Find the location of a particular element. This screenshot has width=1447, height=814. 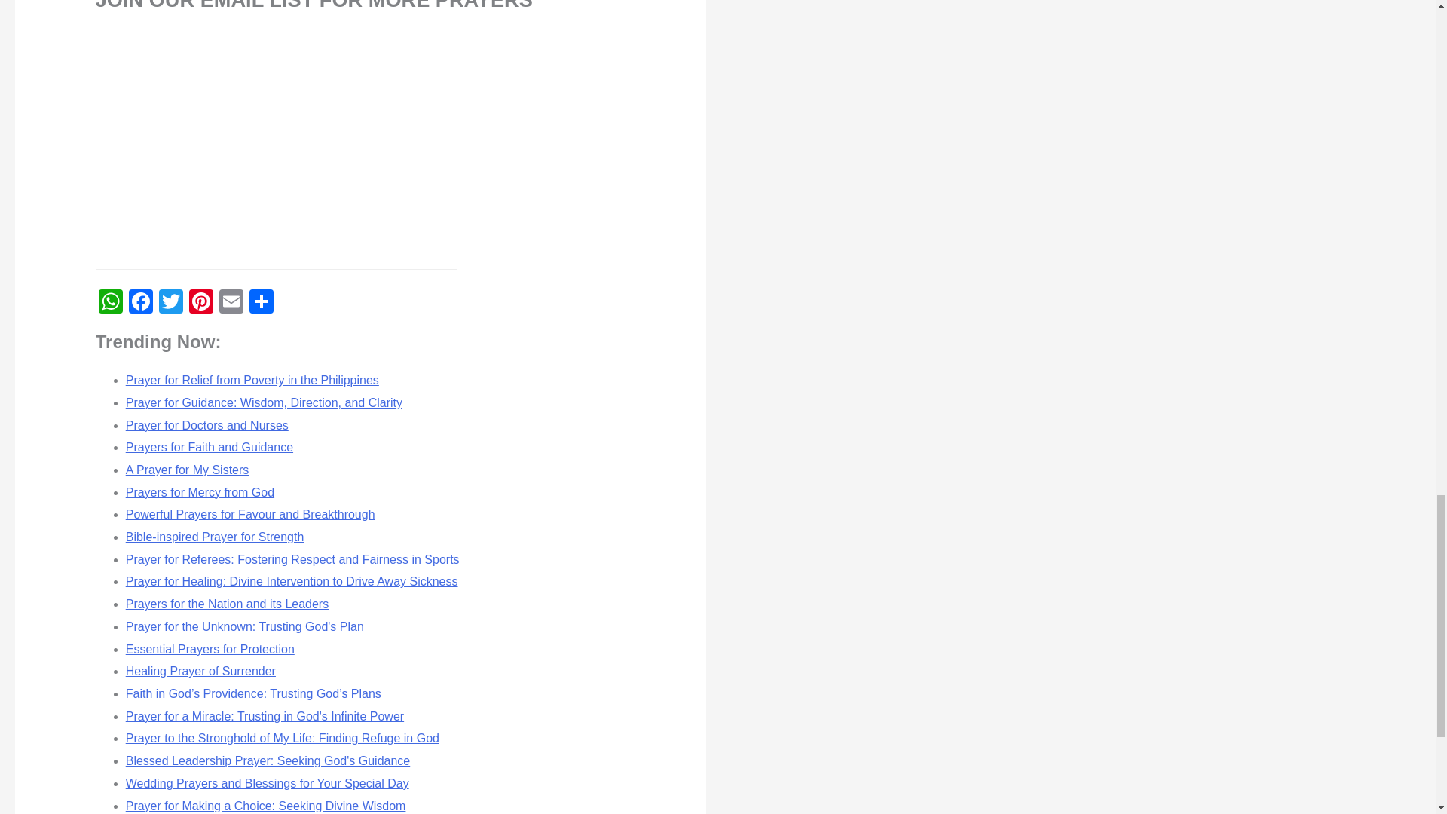

Email is located at coordinates (231, 303).